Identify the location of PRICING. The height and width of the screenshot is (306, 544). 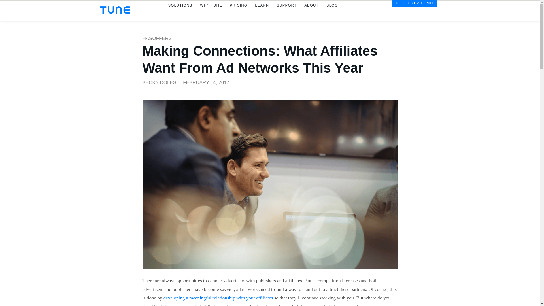
(238, 13).